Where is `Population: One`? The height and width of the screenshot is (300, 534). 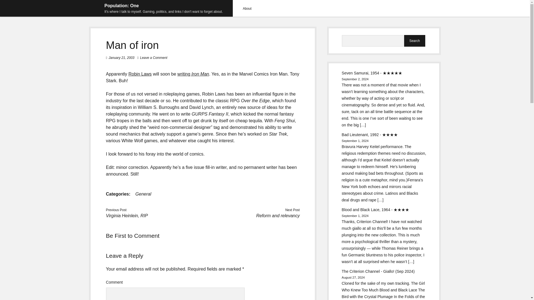
Population: One is located at coordinates (122, 6).